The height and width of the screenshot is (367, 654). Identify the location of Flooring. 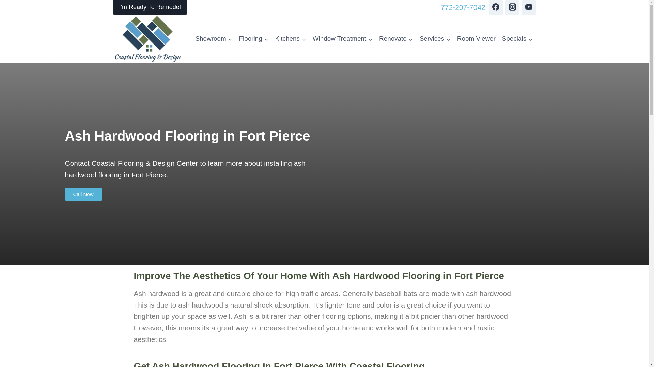
(253, 39).